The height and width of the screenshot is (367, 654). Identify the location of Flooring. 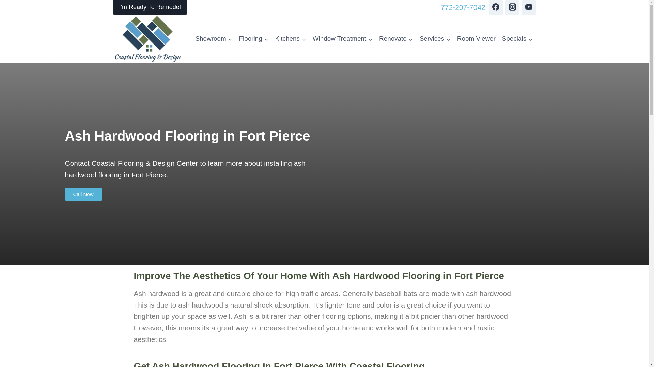
(253, 39).